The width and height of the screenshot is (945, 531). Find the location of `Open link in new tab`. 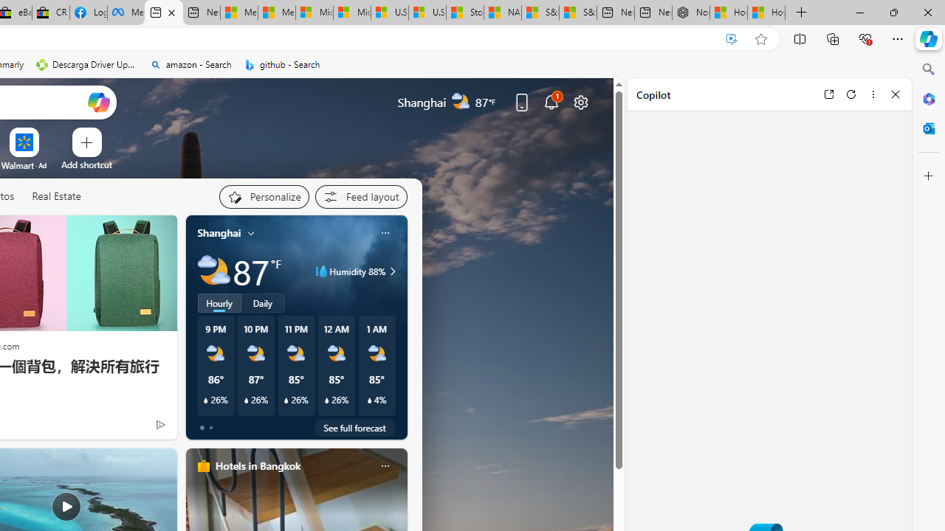

Open link in new tab is located at coordinates (828, 94).